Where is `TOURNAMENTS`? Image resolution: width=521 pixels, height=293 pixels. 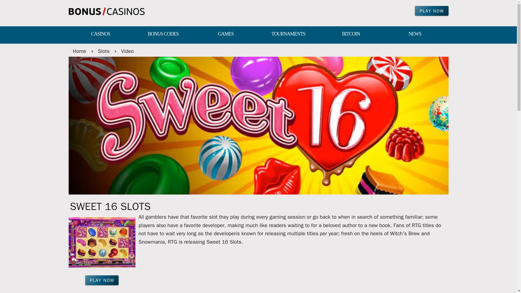 TOURNAMENTS is located at coordinates (288, 34).